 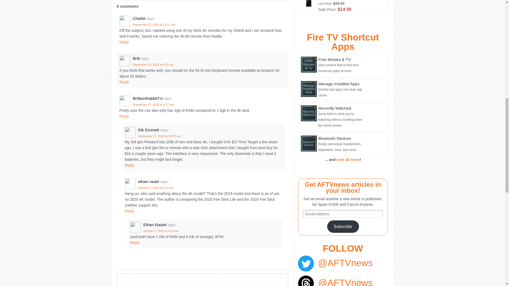 What do you see at coordinates (124, 82) in the screenshot?
I see `Reply` at bounding box center [124, 82].